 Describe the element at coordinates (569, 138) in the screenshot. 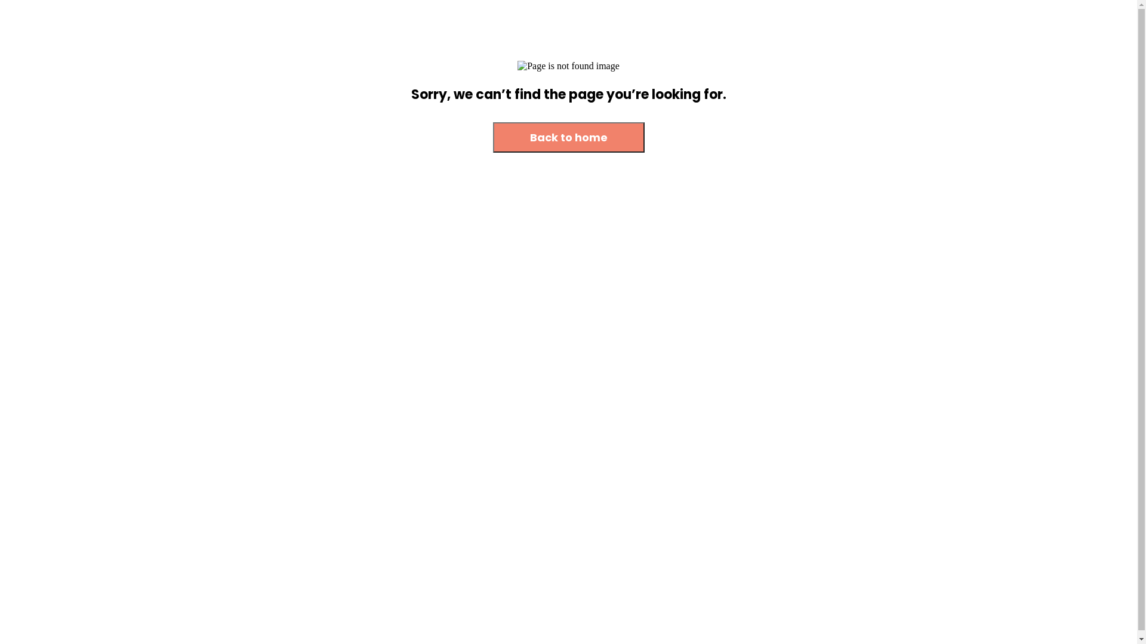

I see `Back to home` at that location.